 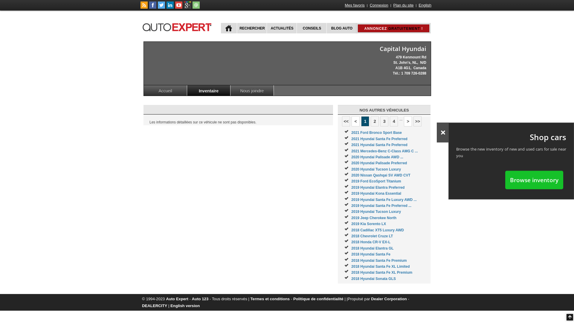 What do you see at coordinates (379, 145) in the screenshot?
I see `2021 Hyundai Santa Fe Preferred` at bounding box center [379, 145].